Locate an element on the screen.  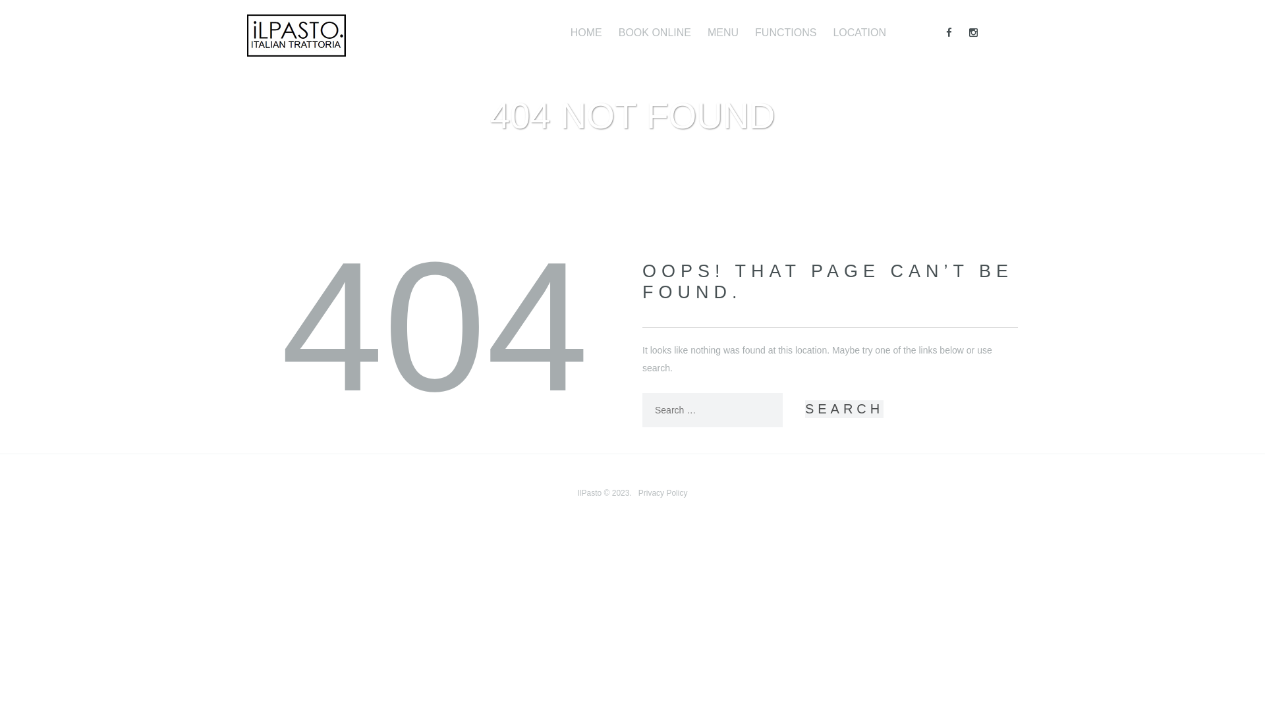
Facebook is located at coordinates (949, 33).